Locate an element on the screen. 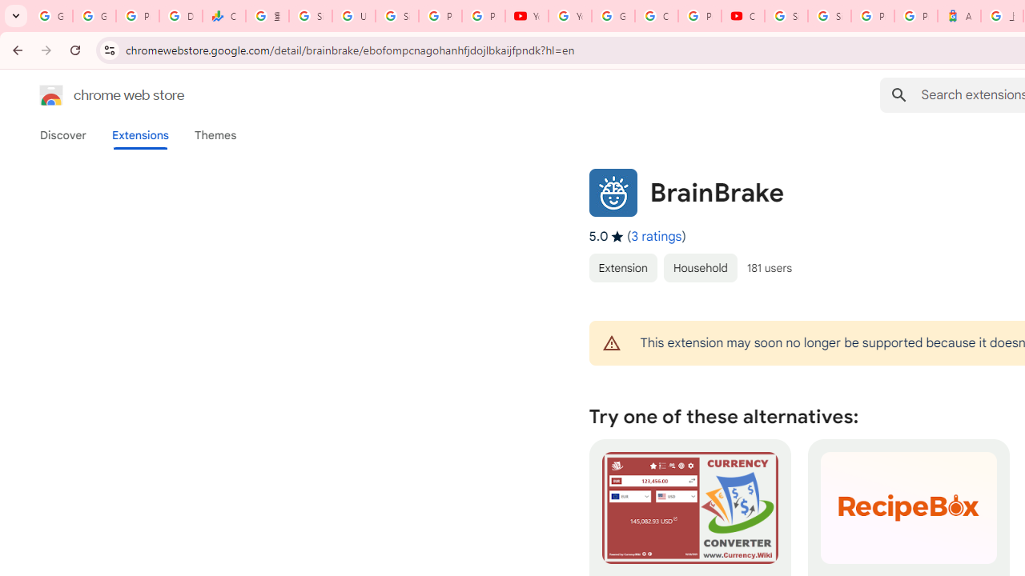  Google Workspace Admin Community is located at coordinates (51, 16).